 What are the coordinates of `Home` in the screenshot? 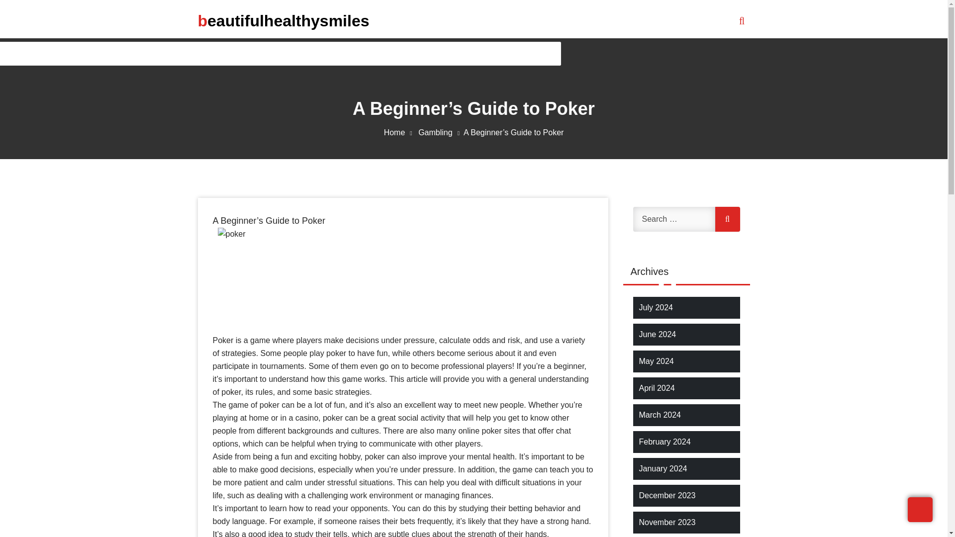 It's located at (400, 132).